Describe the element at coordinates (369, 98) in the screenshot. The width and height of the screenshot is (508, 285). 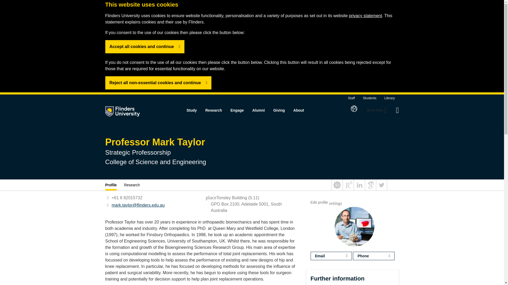
I see `Students` at that location.